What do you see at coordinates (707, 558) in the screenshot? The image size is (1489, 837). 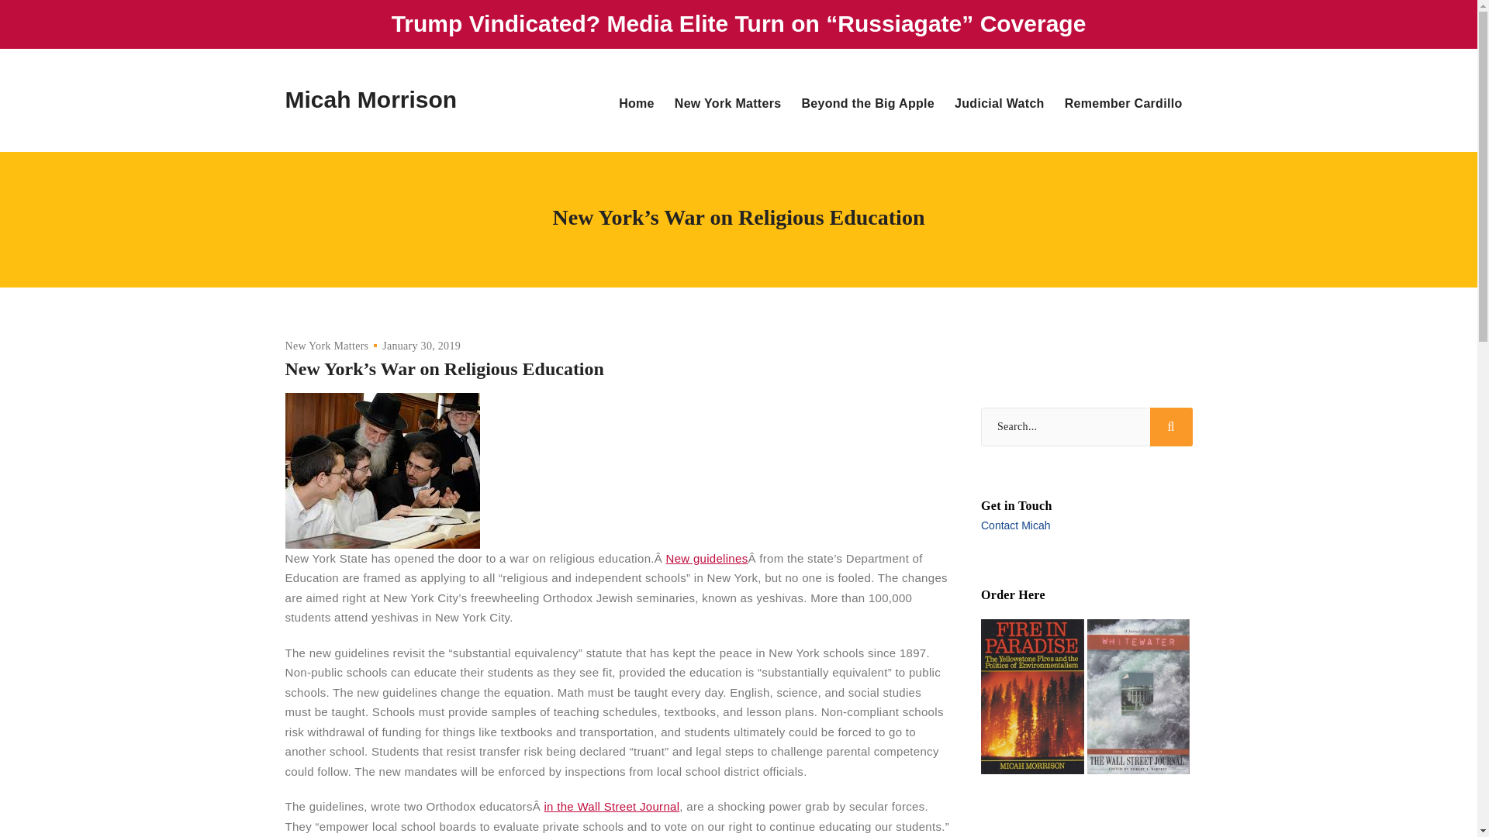 I see `New guidelines` at bounding box center [707, 558].